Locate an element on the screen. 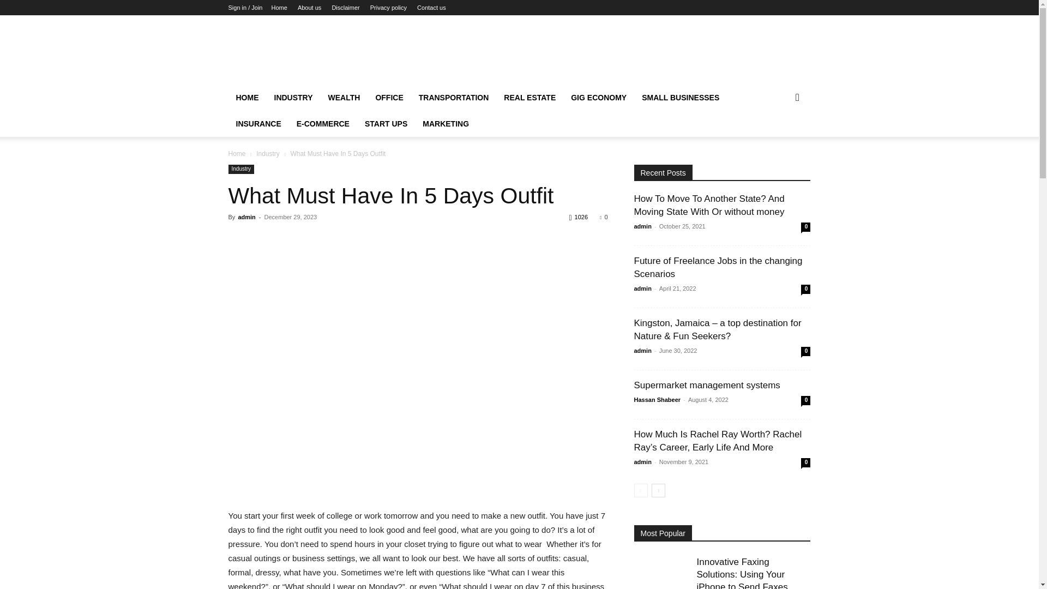  Home is located at coordinates (279, 8).